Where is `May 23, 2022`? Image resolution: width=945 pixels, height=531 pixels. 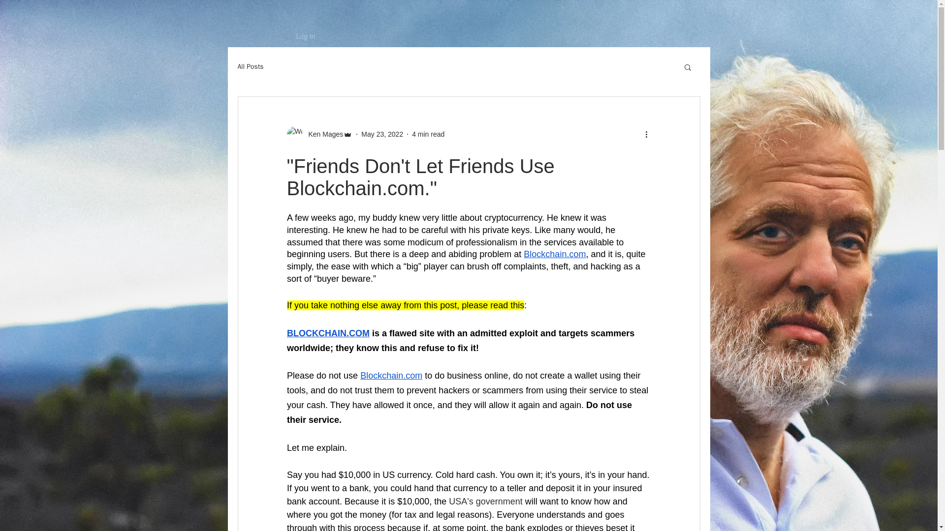 May 23, 2022 is located at coordinates (382, 133).